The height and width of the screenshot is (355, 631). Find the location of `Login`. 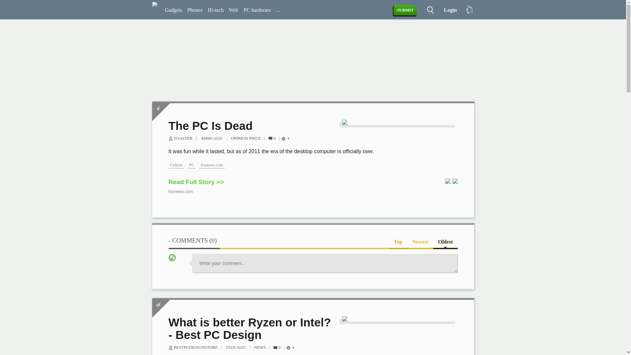

Login is located at coordinates (448, 10).